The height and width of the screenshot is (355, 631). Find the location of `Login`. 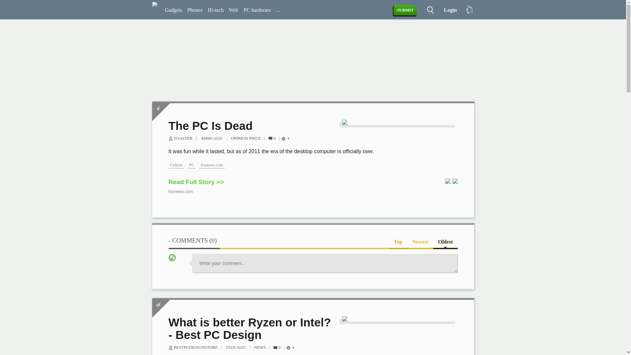

Login is located at coordinates (448, 10).